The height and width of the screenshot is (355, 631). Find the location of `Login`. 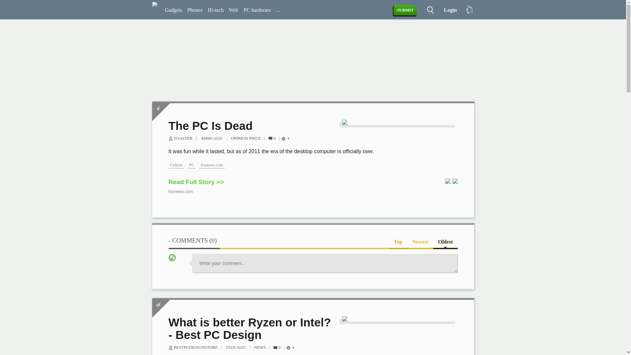

Login is located at coordinates (448, 10).